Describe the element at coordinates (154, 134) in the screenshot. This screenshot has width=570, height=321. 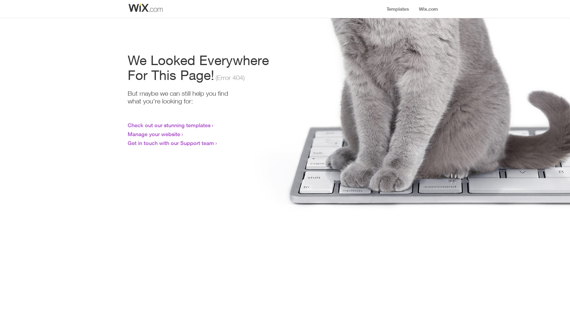
I see `Manage your website` at that location.